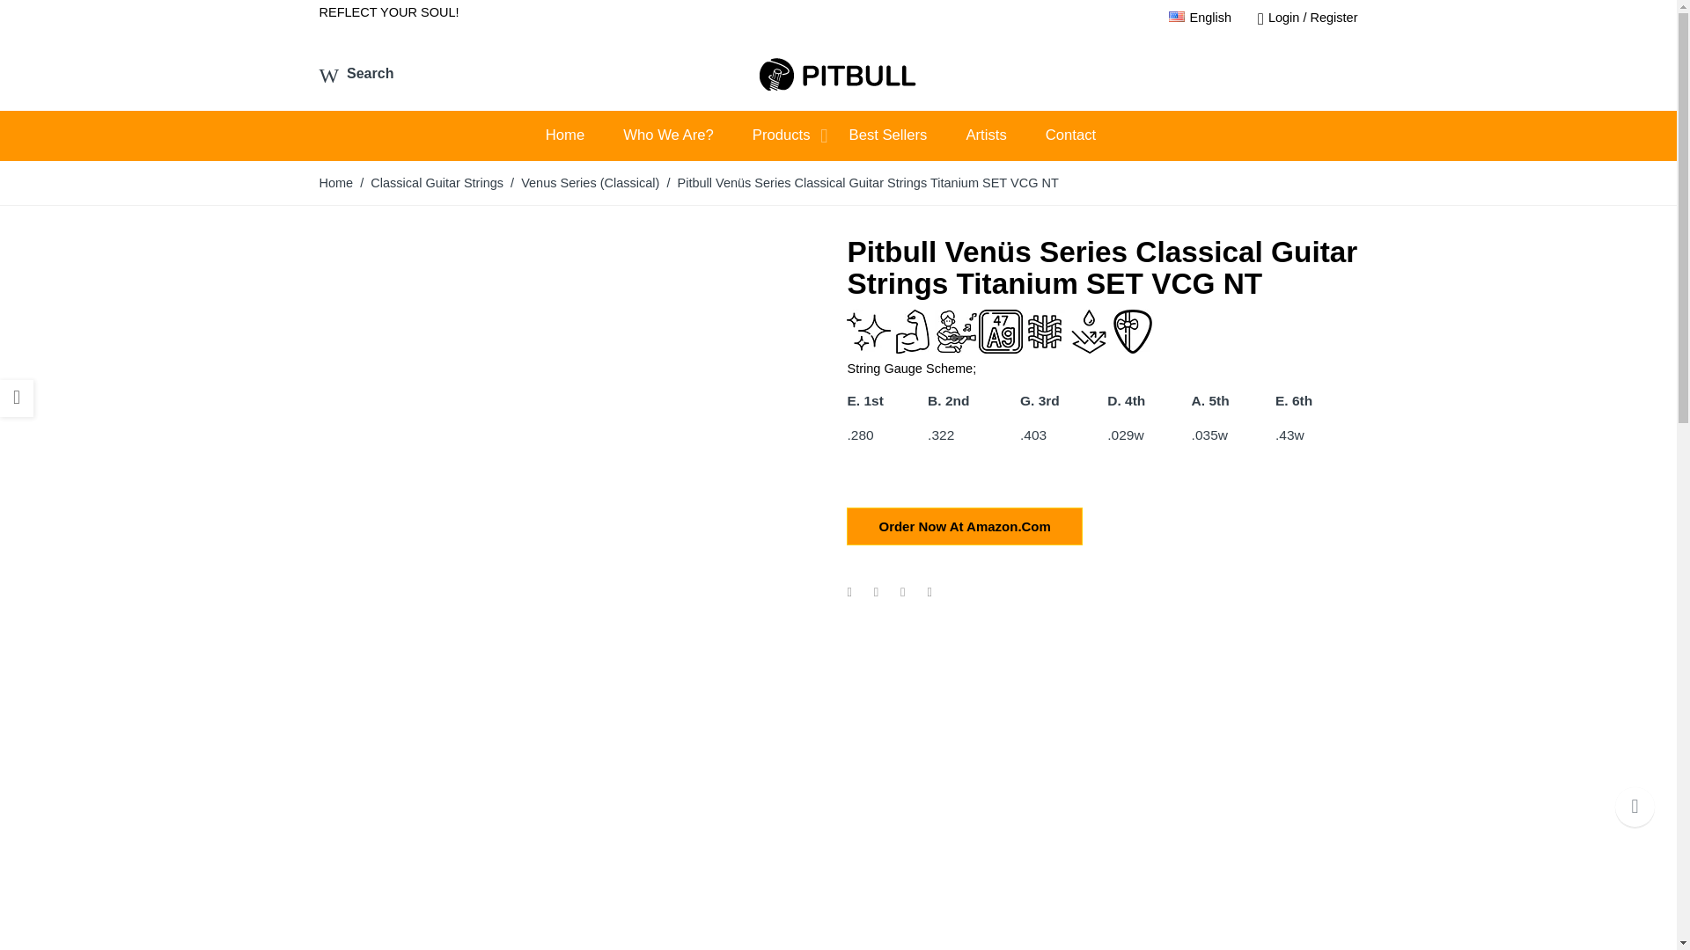 The image size is (1690, 950). Describe the element at coordinates (799, 135) in the screenshot. I see `Products` at that location.